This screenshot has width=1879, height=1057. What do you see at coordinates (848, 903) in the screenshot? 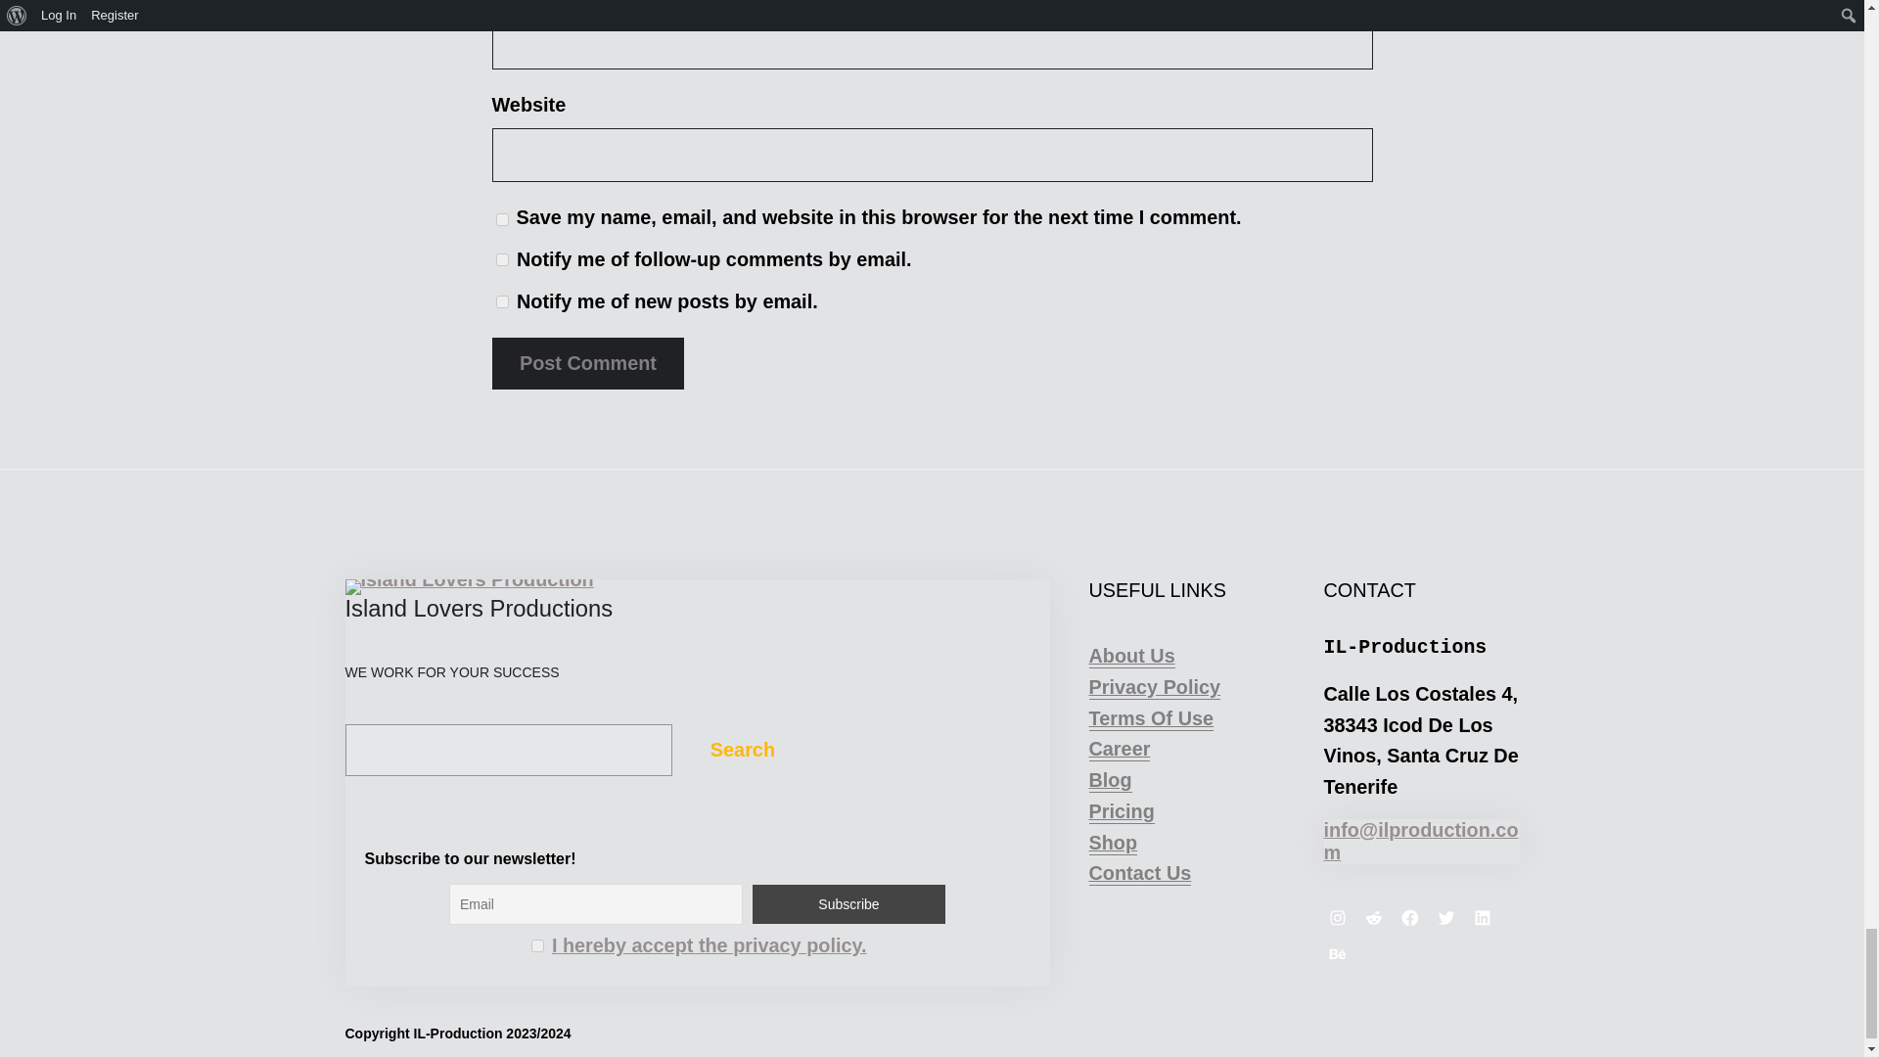
I see `Subscribe` at bounding box center [848, 903].